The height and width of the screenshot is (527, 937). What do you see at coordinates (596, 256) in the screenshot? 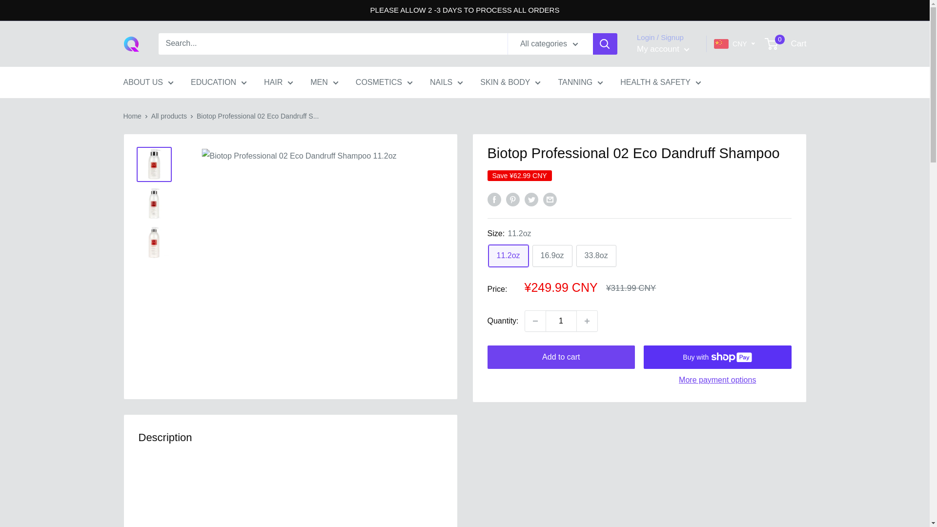
I see `33.8oz` at bounding box center [596, 256].